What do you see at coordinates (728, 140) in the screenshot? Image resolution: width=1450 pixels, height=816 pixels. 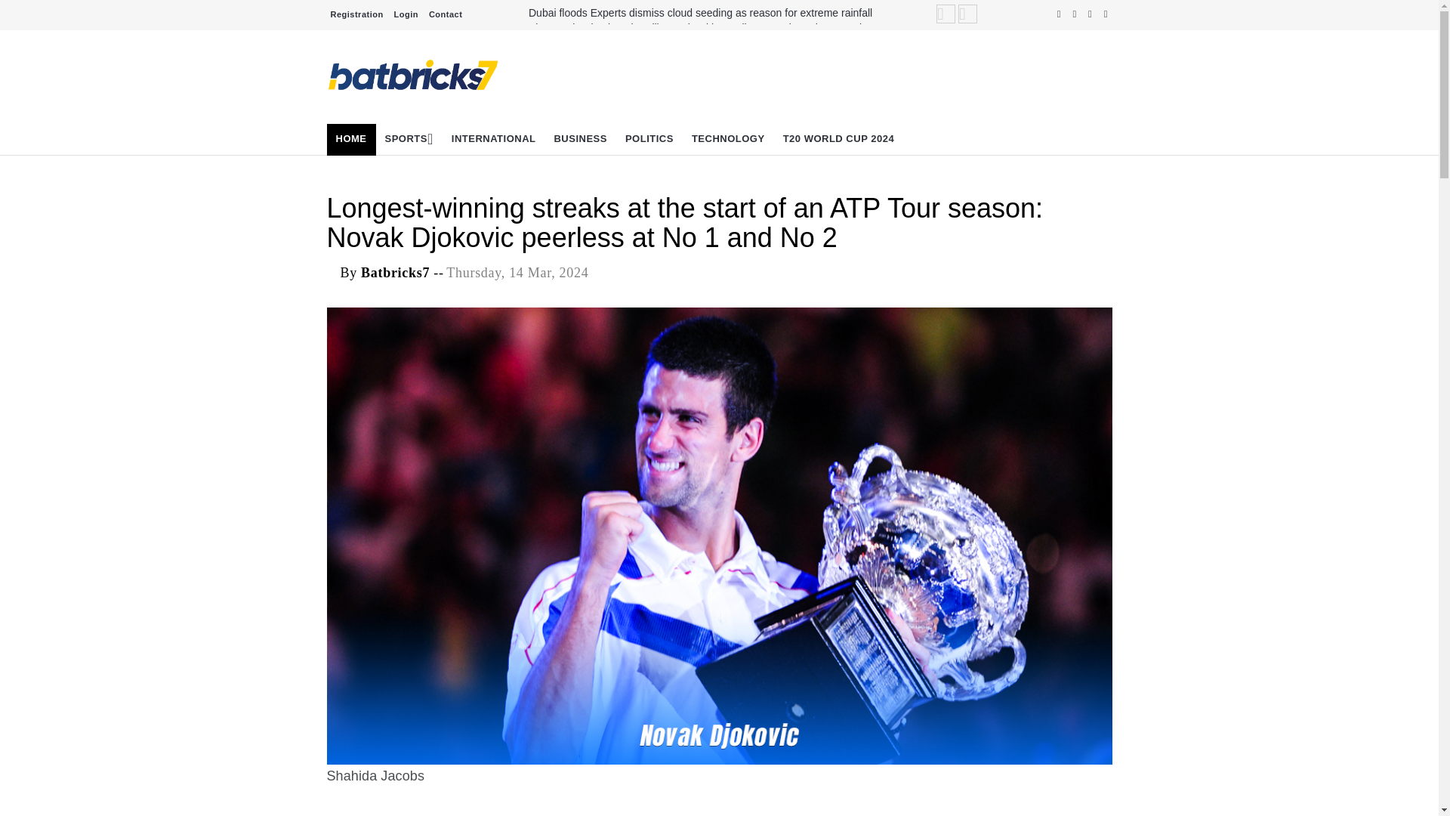 I see `TECHNOLOGY` at bounding box center [728, 140].